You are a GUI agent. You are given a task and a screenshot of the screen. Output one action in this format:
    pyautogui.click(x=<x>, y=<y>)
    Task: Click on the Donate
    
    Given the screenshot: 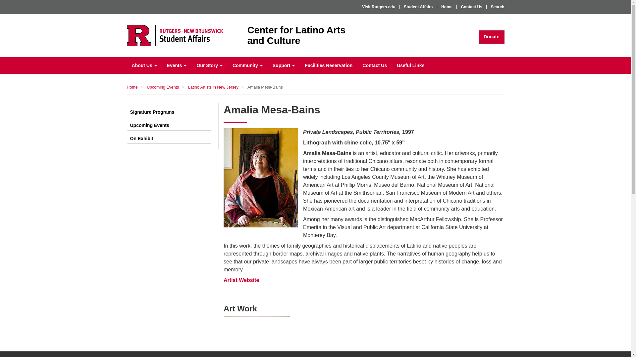 What is the action you would take?
    pyautogui.click(x=492, y=37)
    